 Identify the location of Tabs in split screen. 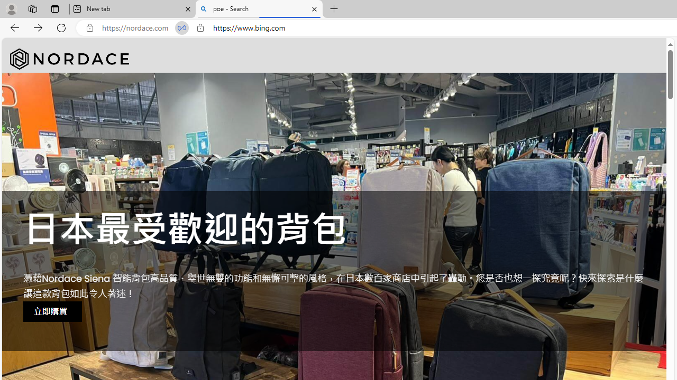
(182, 28).